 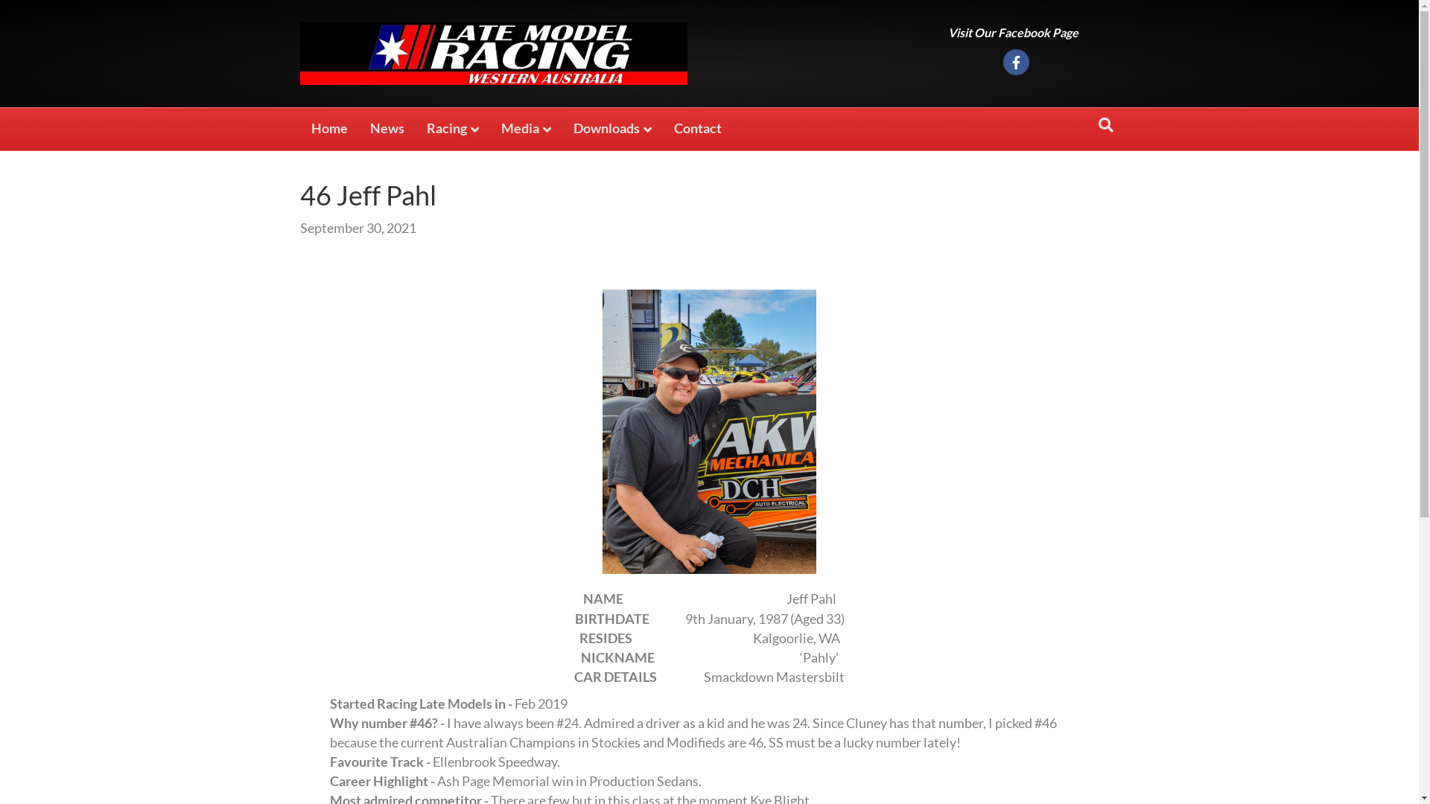 I want to click on Facebook, so click(x=1016, y=63).